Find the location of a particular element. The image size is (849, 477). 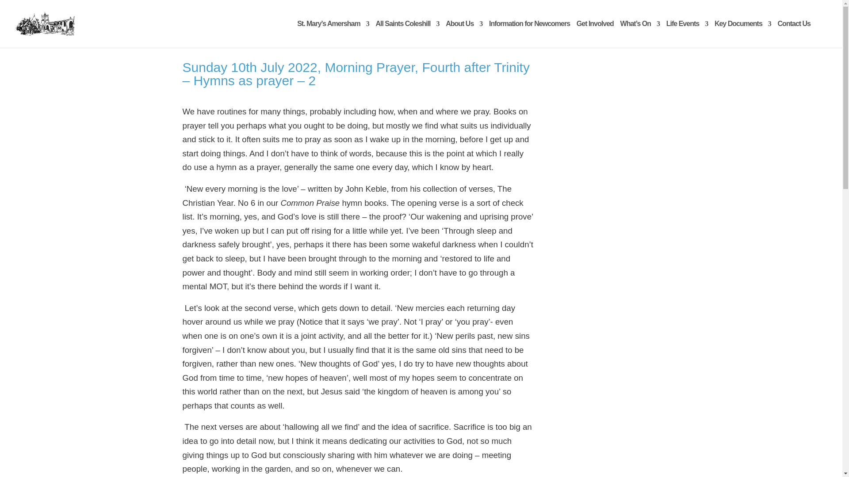

All Saints Coleshill is located at coordinates (407, 33).